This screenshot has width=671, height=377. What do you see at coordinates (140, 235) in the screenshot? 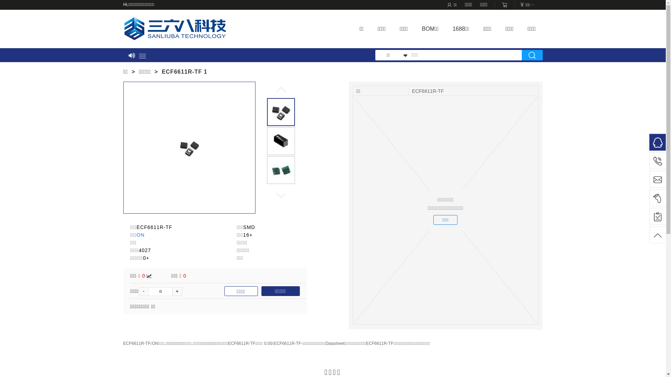
I see `ON` at bounding box center [140, 235].